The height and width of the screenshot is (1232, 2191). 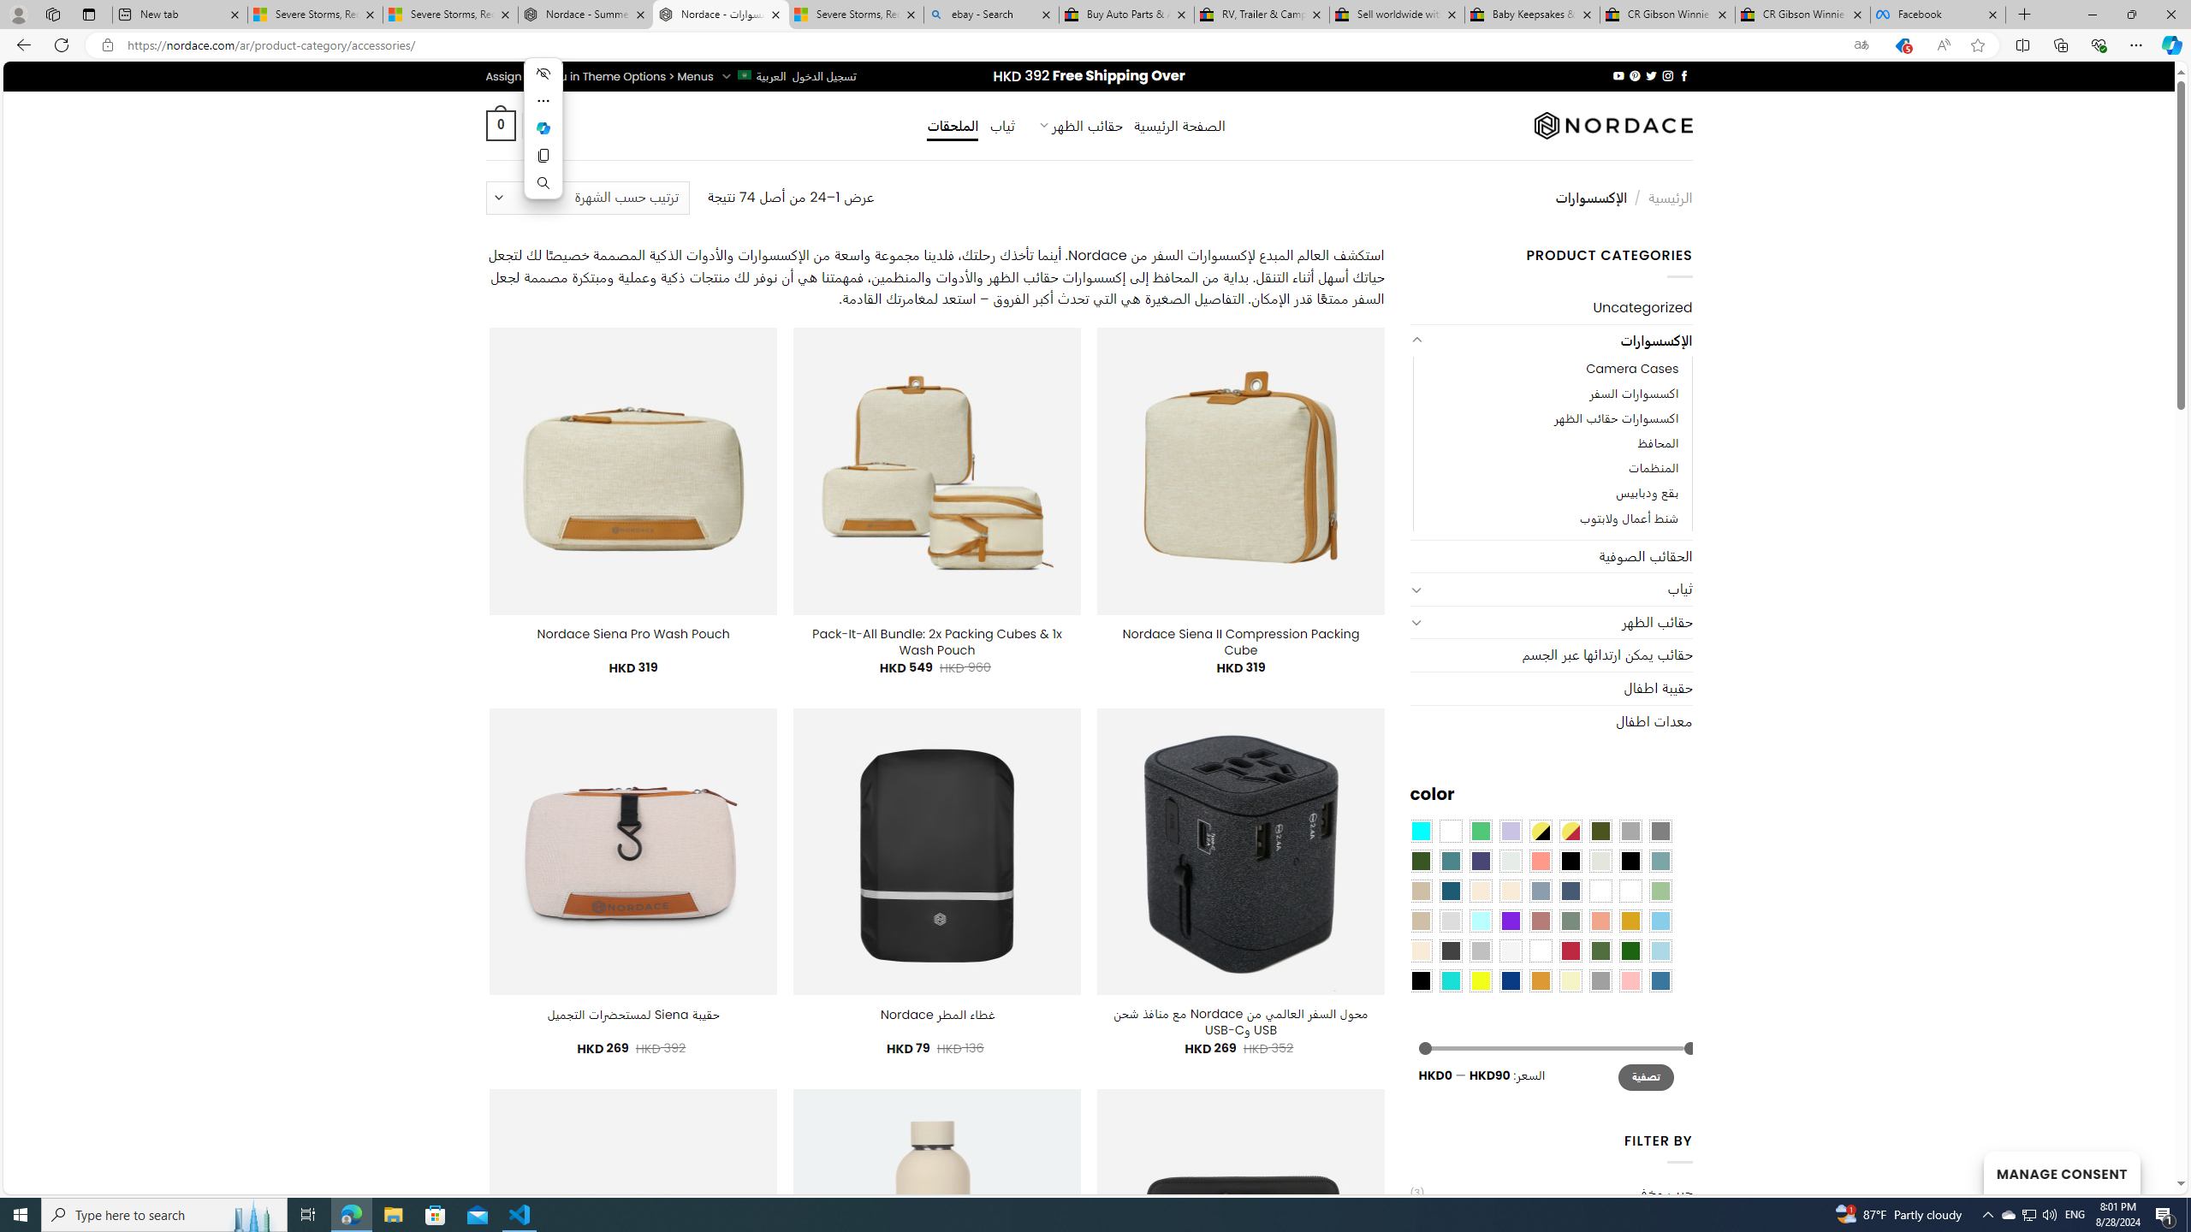 I want to click on Minimize, so click(x=2092, y=15).